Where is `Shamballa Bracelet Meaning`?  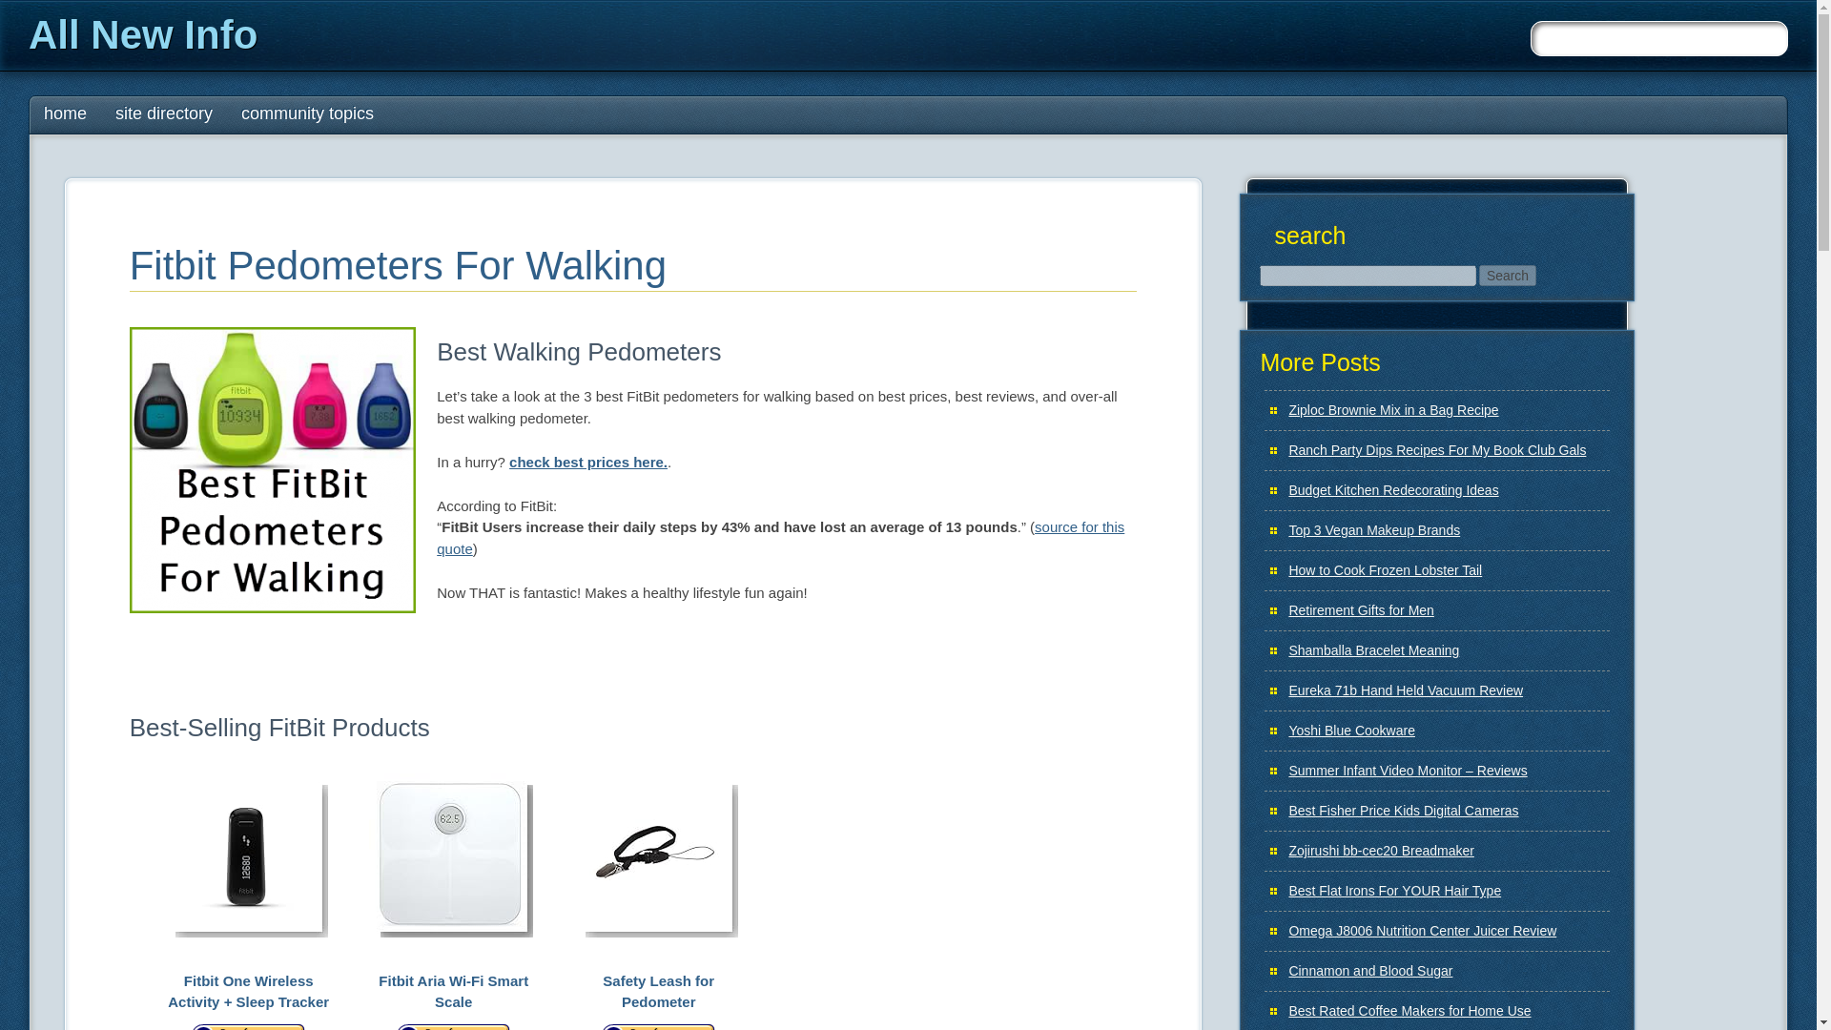 Shamballa Bracelet Meaning is located at coordinates (1373, 650).